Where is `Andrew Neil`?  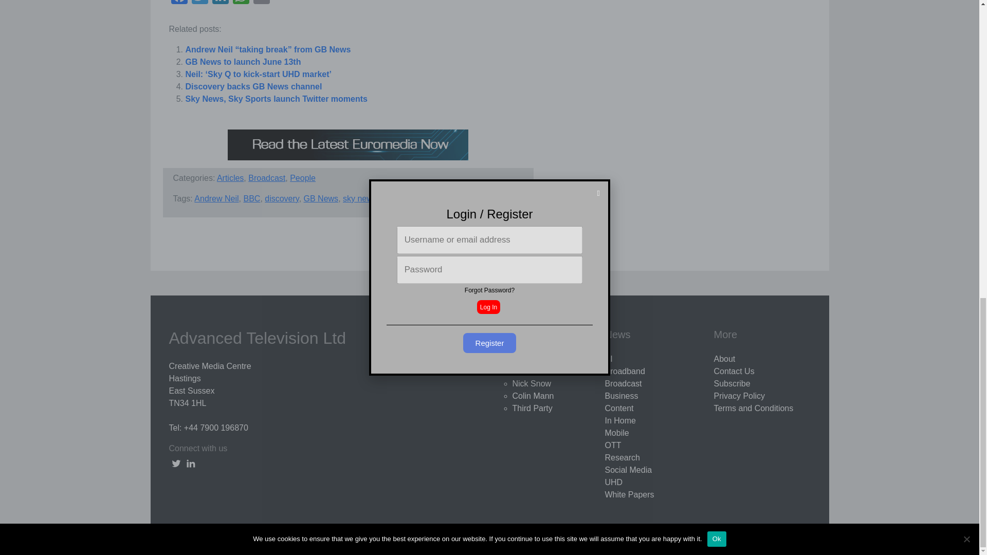 Andrew Neil is located at coordinates (216, 198).